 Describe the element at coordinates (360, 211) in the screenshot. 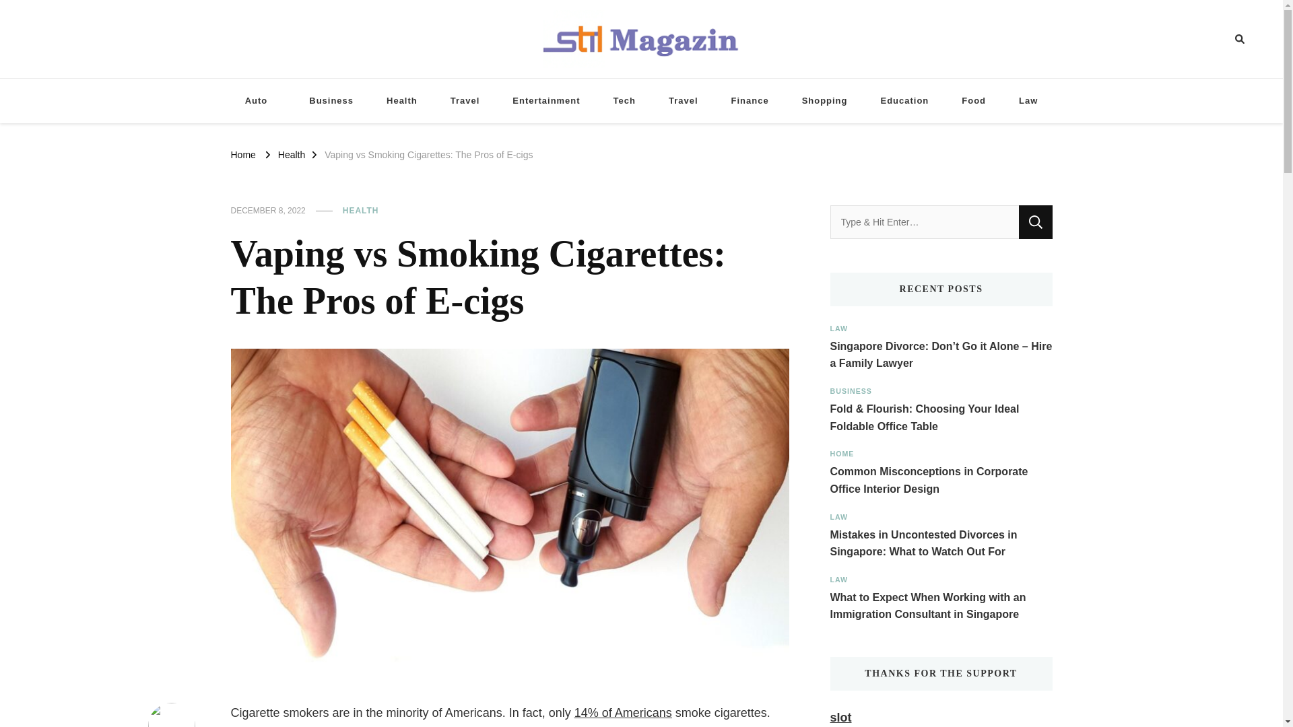

I see `HEALTH` at that location.